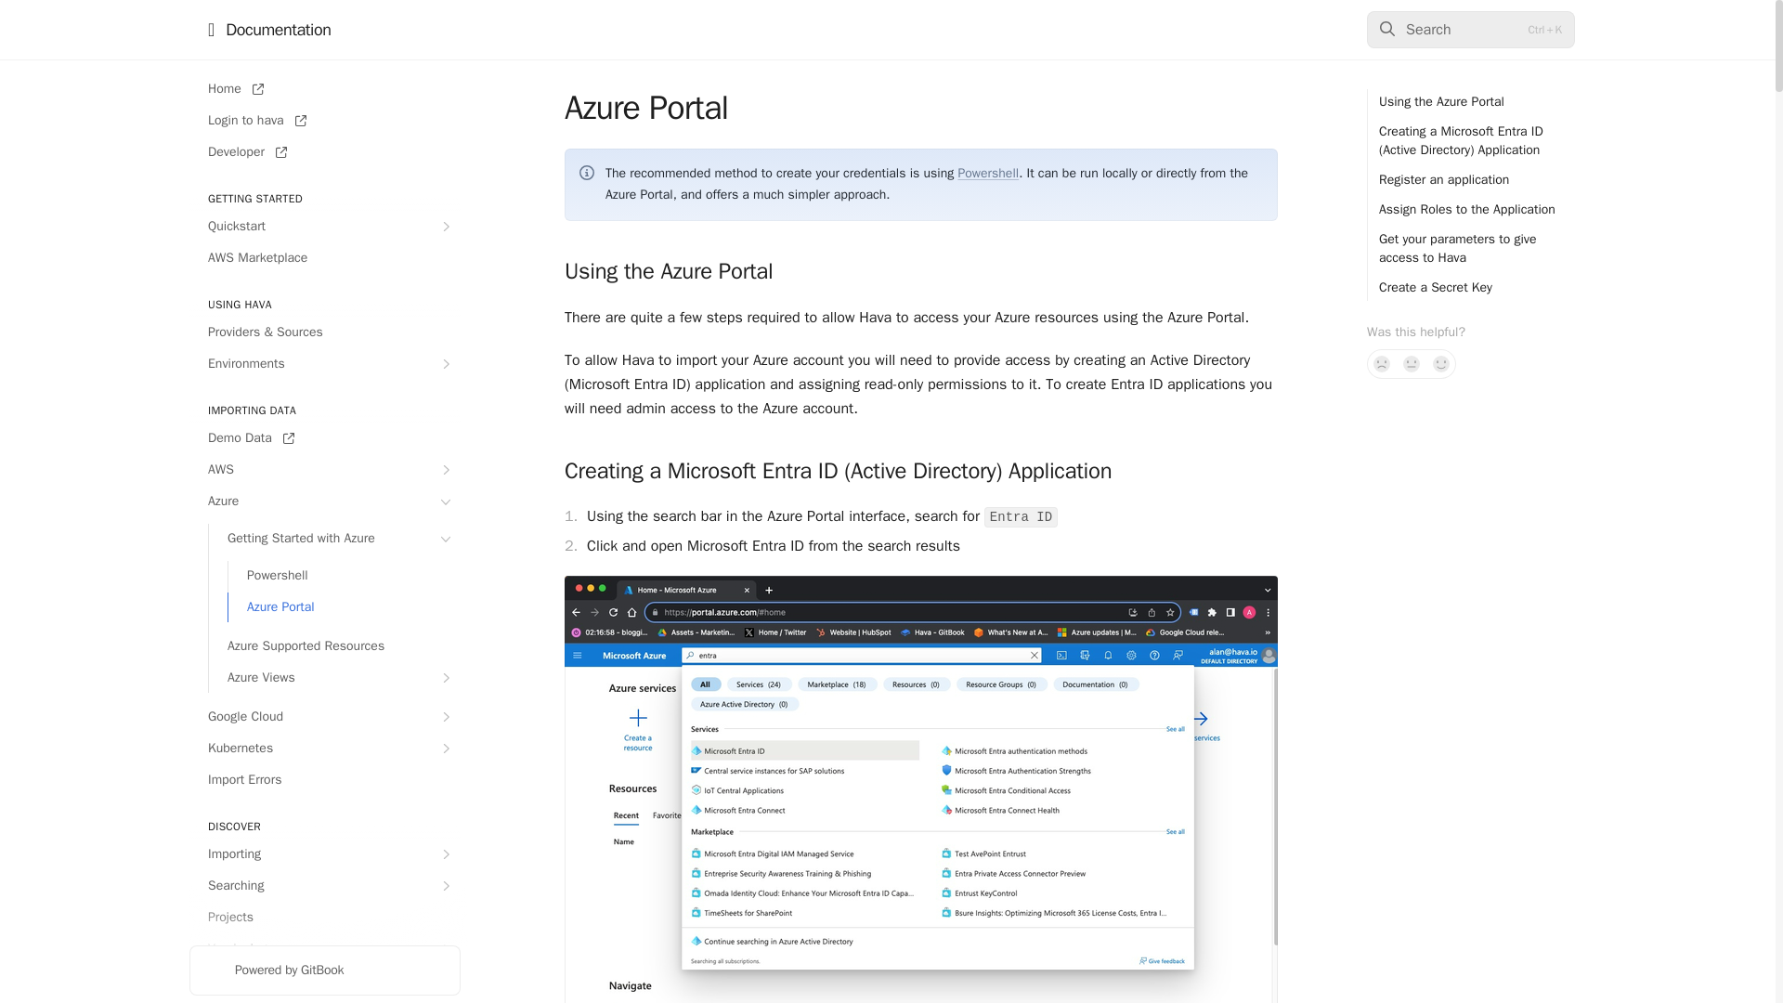 The height and width of the screenshot is (1003, 1783). I want to click on Environments, so click(324, 364).